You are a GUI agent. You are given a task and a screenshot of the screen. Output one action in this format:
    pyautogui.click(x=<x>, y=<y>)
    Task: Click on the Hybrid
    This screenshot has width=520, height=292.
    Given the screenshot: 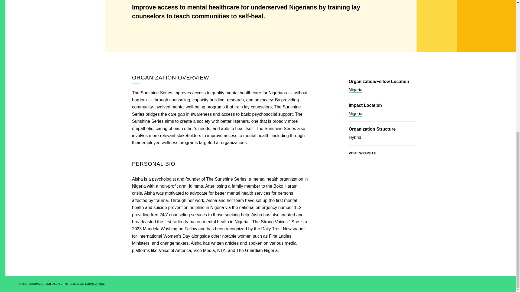 What is the action you would take?
    pyautogui.click(x=355, y=138)
    